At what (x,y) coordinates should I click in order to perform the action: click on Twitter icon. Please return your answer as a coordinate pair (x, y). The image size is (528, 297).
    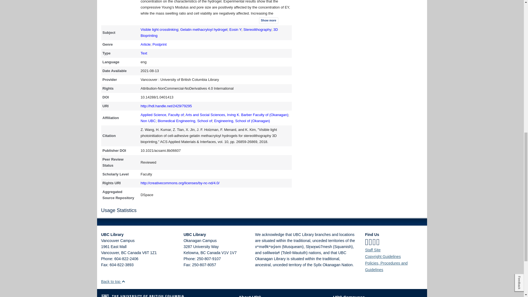
    Looking at the image, I should click on (370, 242).